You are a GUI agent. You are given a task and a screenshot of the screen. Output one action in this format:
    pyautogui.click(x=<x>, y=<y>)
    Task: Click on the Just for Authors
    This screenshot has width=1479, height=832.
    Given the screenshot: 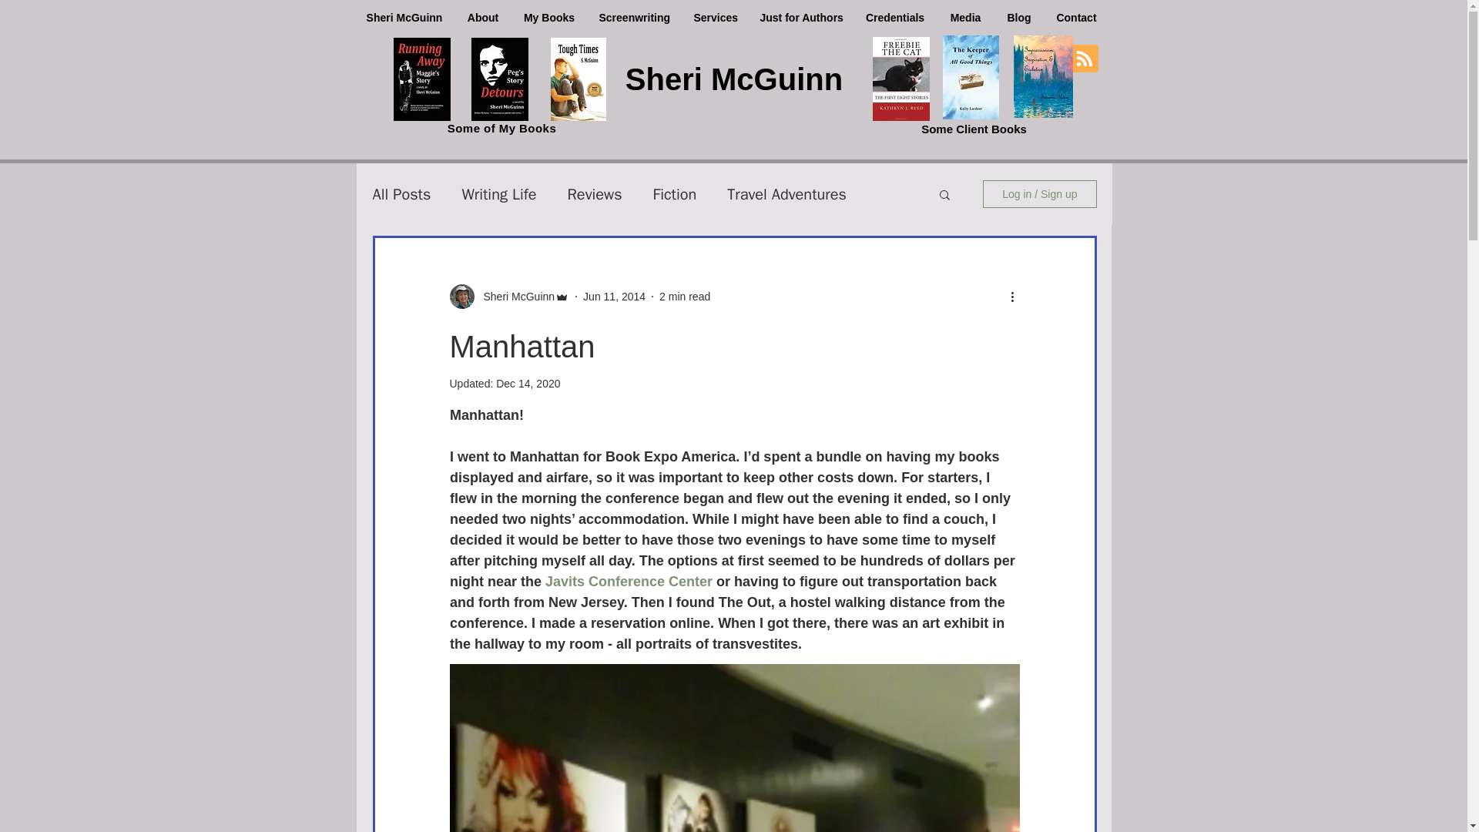 What is the action you would take?
    pyautogui.click(x=800, y=18)
    